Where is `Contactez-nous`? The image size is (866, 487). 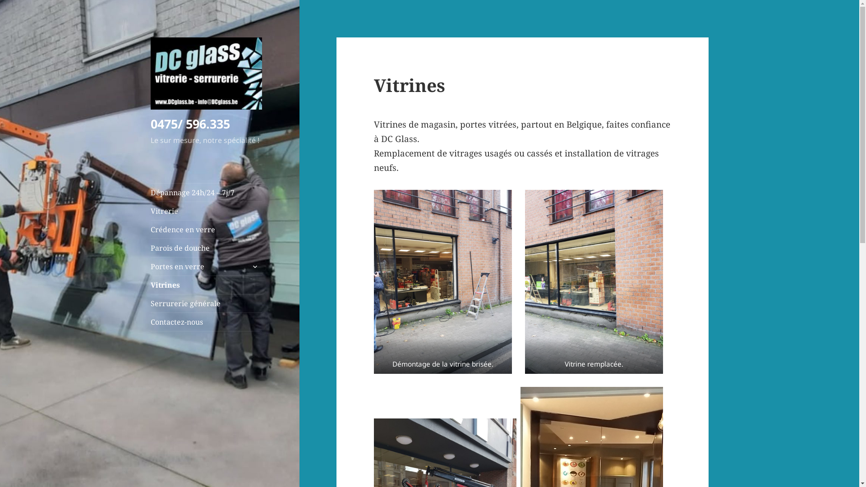
Contactez-nous is located at coordinates (207, 322).